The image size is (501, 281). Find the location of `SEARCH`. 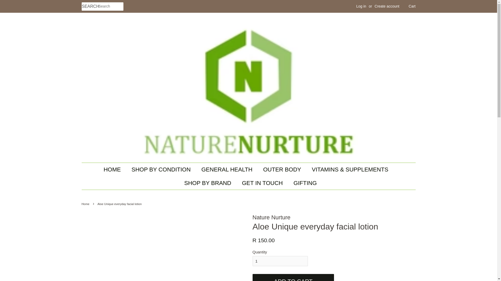

SEARCH is located at coordinates (90, 7).